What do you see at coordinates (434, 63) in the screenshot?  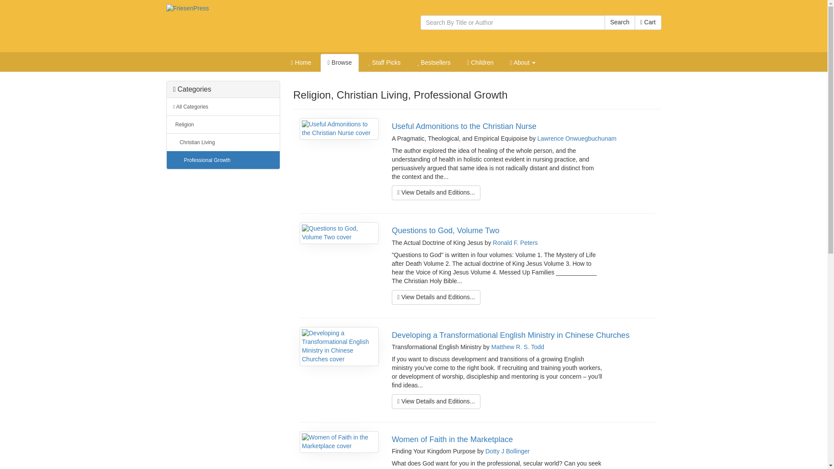 I see `Bestsellers` at bounding box center [434, 63].